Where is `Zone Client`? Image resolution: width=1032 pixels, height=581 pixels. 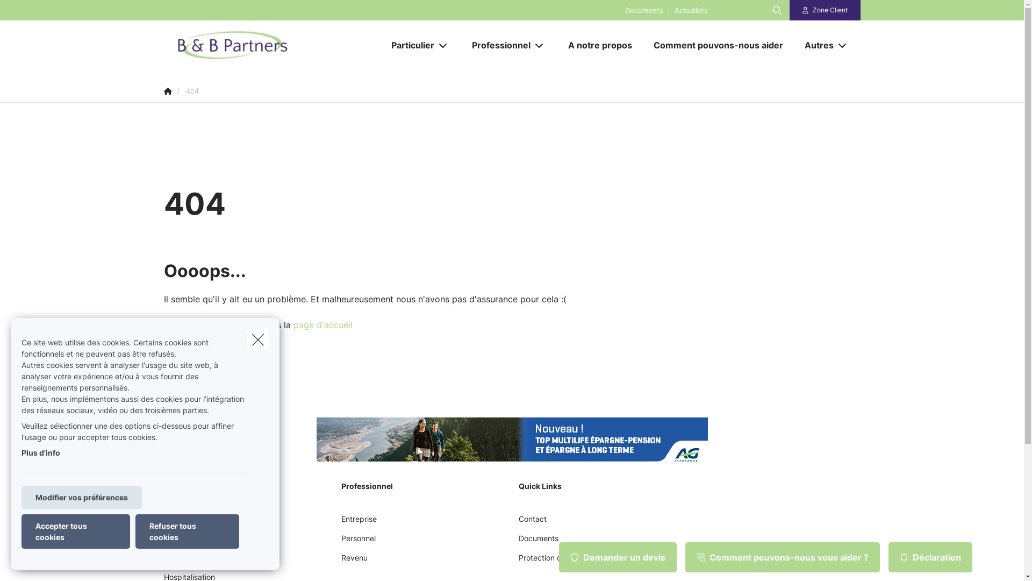 Zone Client is located at coordinates (825, 10).